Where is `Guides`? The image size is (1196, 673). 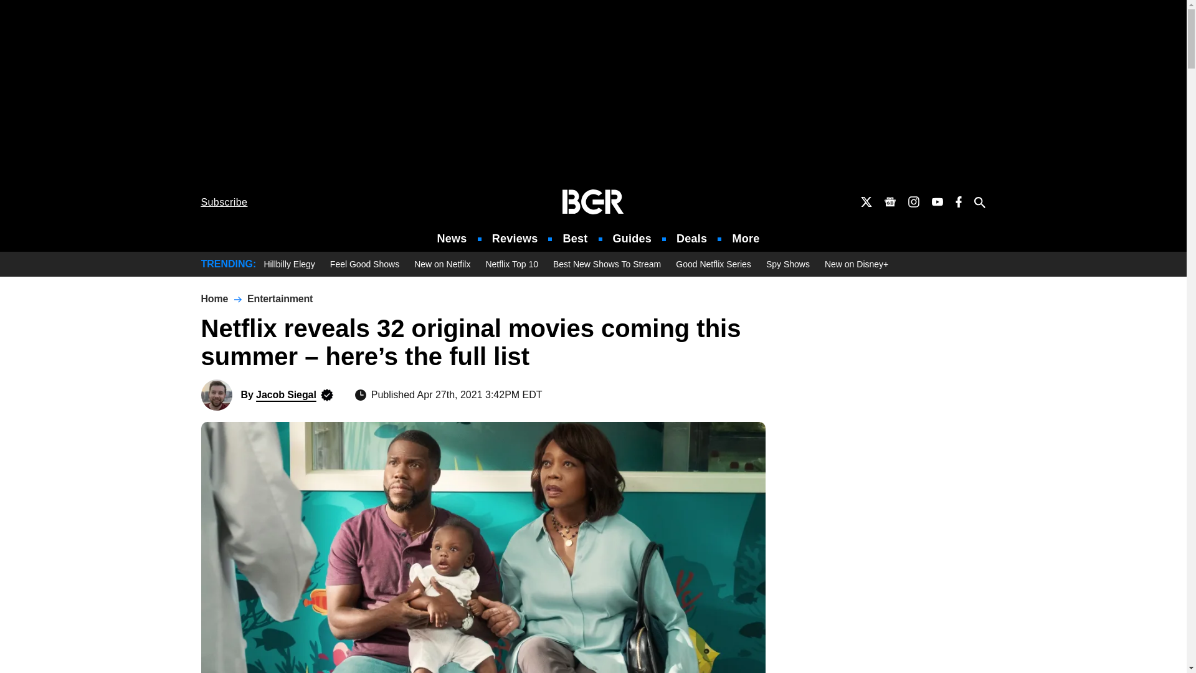 Guides is located at coordinates (632, 239).